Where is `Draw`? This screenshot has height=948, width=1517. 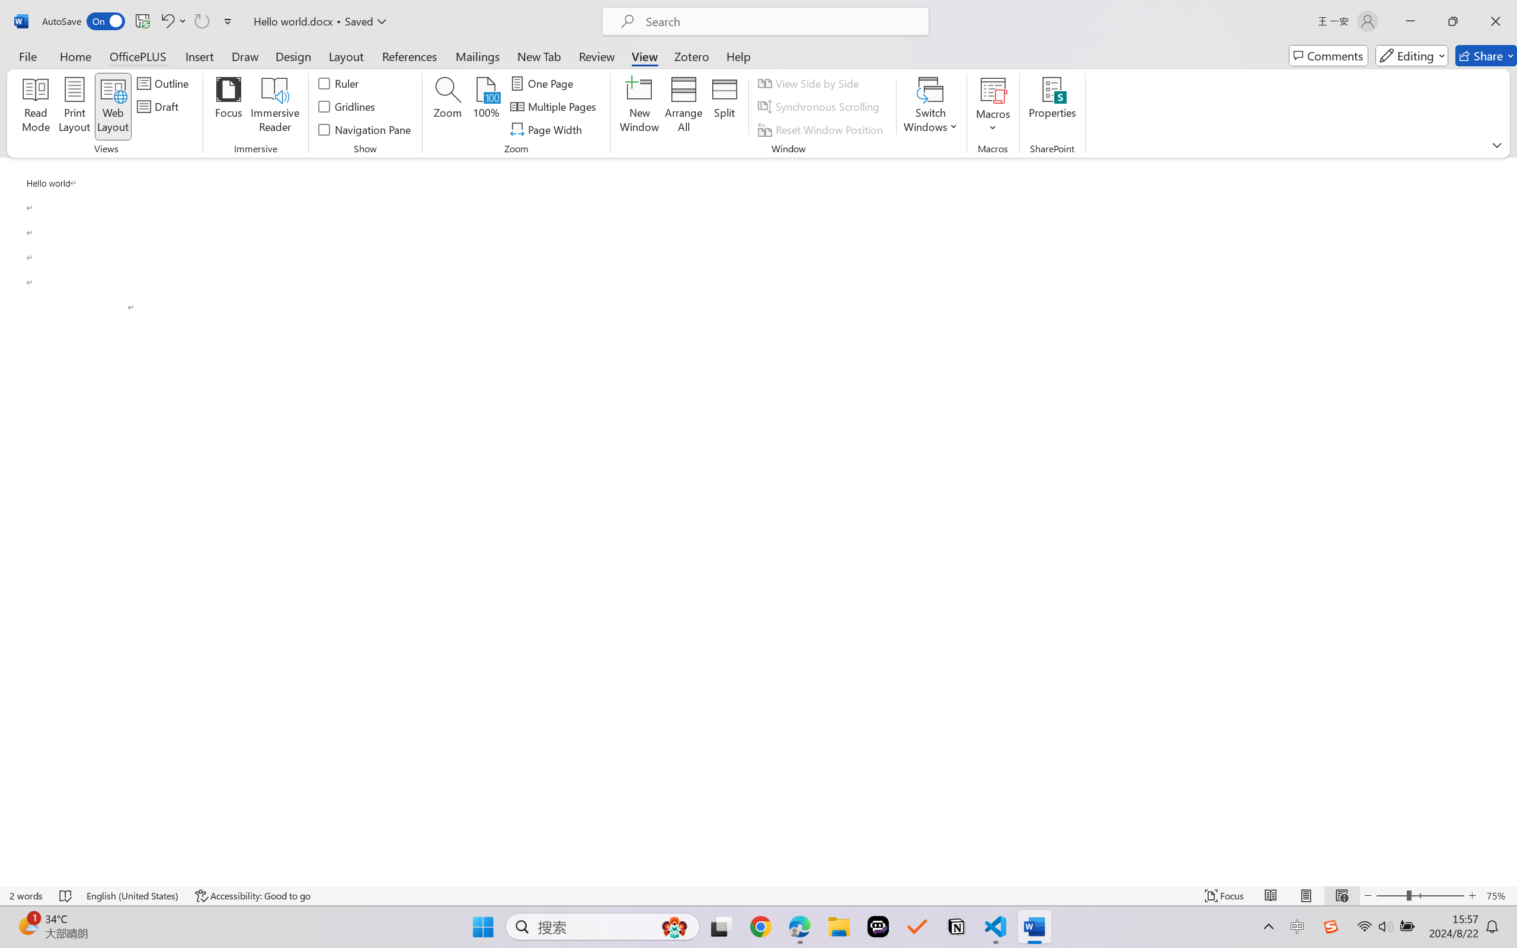 Draw is located at coordinates (245, 56).